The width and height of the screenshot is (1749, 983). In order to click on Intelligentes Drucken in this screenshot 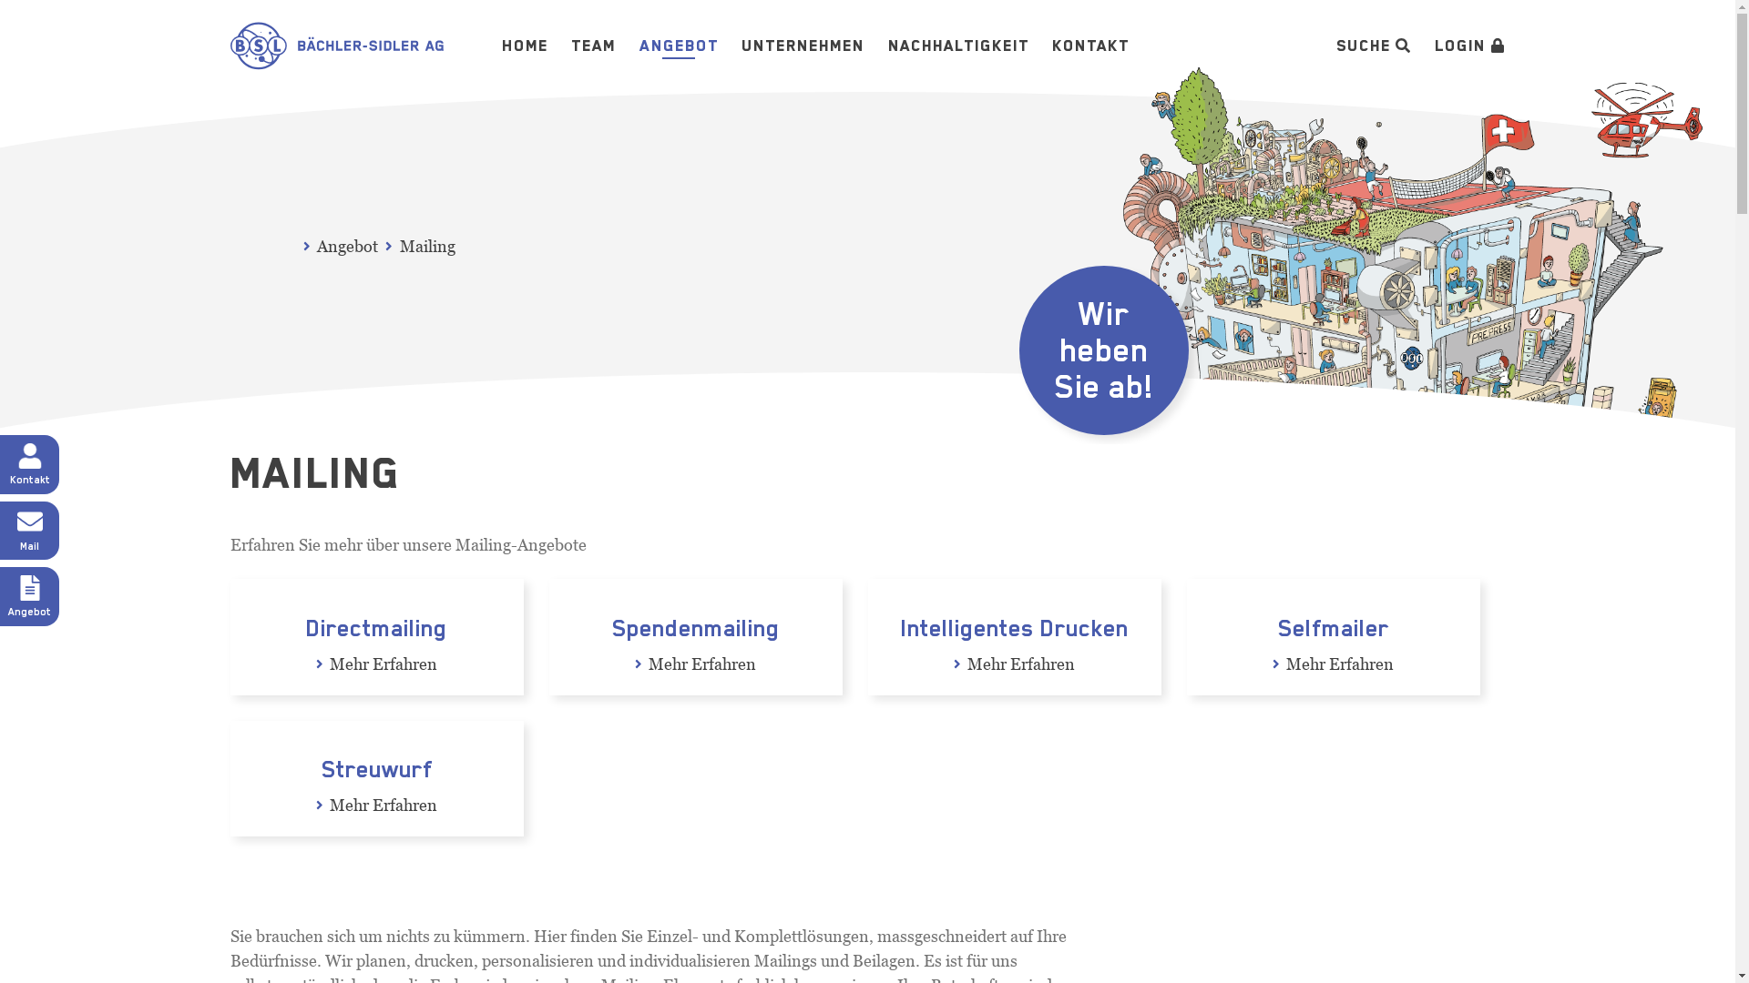, I will do `click(1013, 628)`.